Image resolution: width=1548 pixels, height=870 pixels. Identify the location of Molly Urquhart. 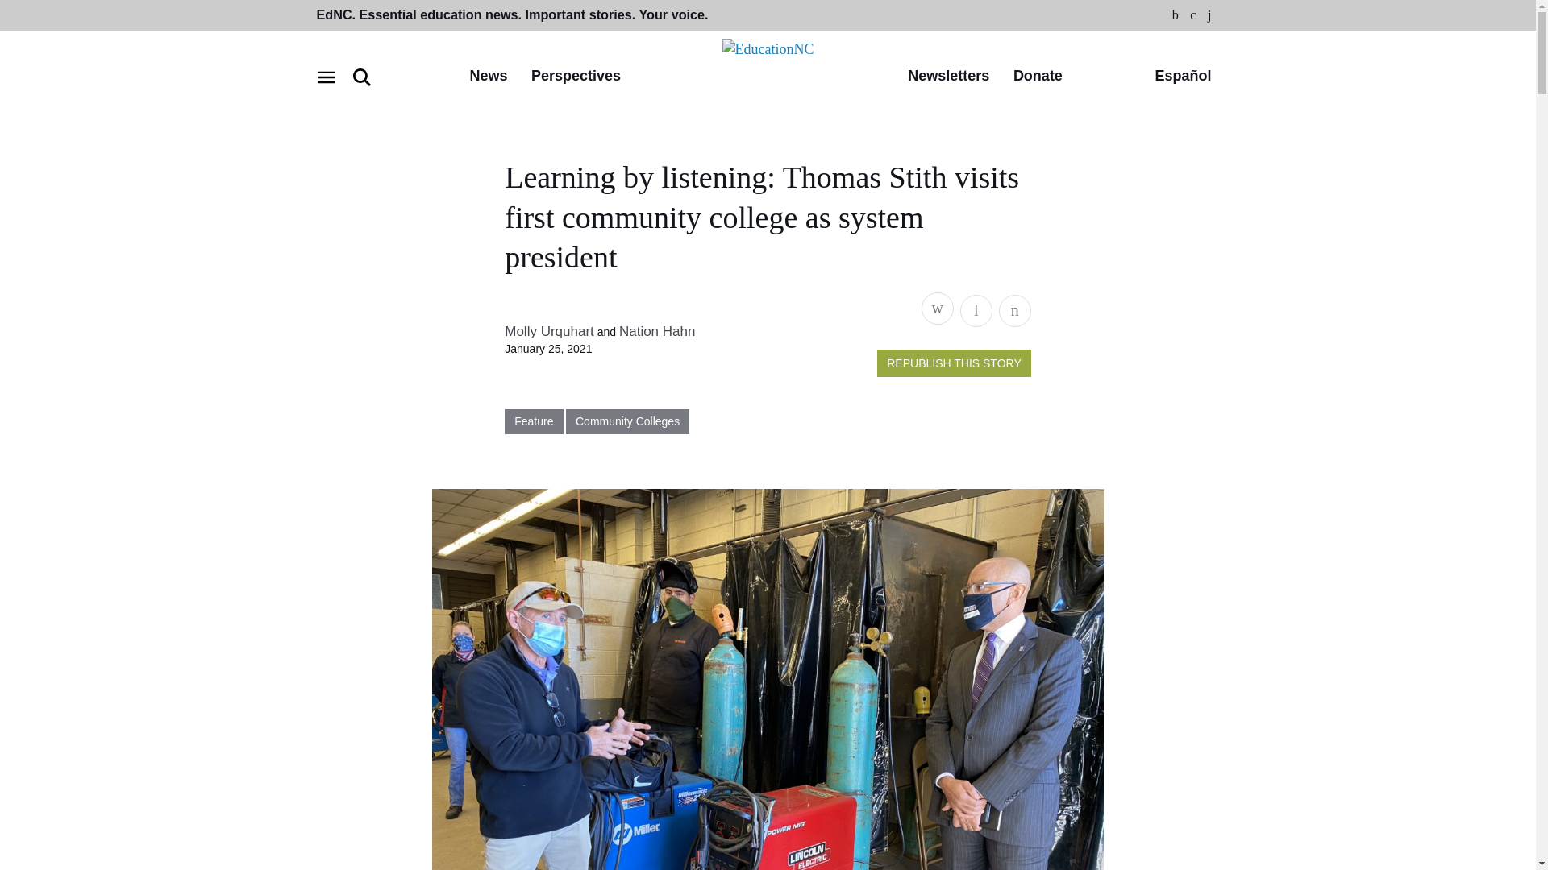
(549, 331).